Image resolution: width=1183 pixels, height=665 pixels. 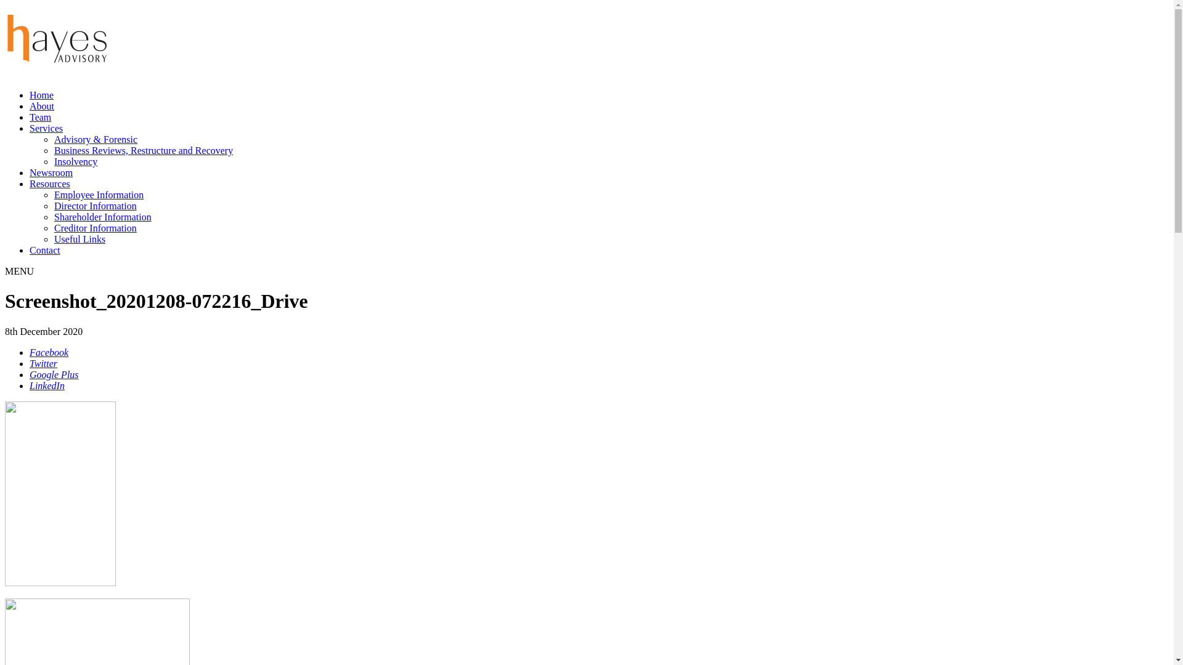 I want to click on Services, so click(x=46, y=128).